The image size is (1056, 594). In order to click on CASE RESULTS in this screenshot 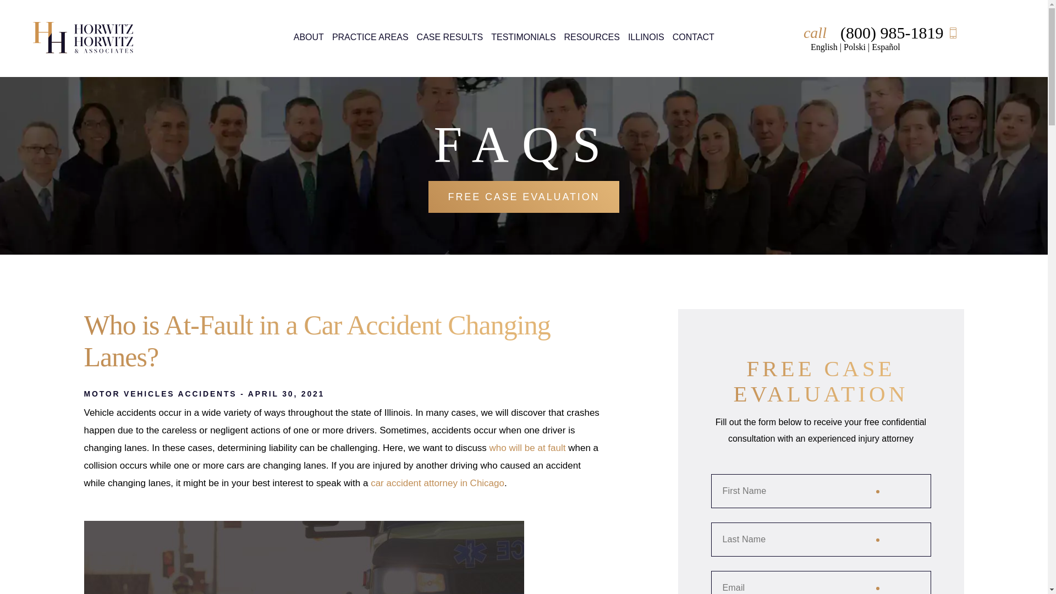, I will do `click(450, 36)`.